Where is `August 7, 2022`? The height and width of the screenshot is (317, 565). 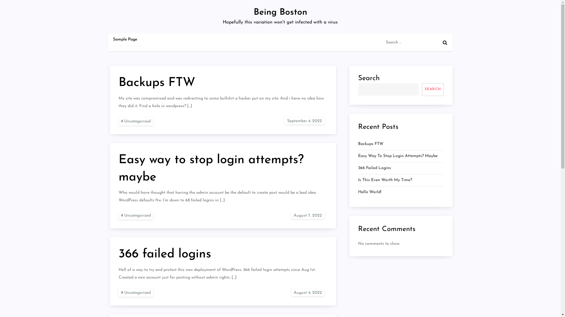
August 7, 2022 is located at coordinates (308, 215).